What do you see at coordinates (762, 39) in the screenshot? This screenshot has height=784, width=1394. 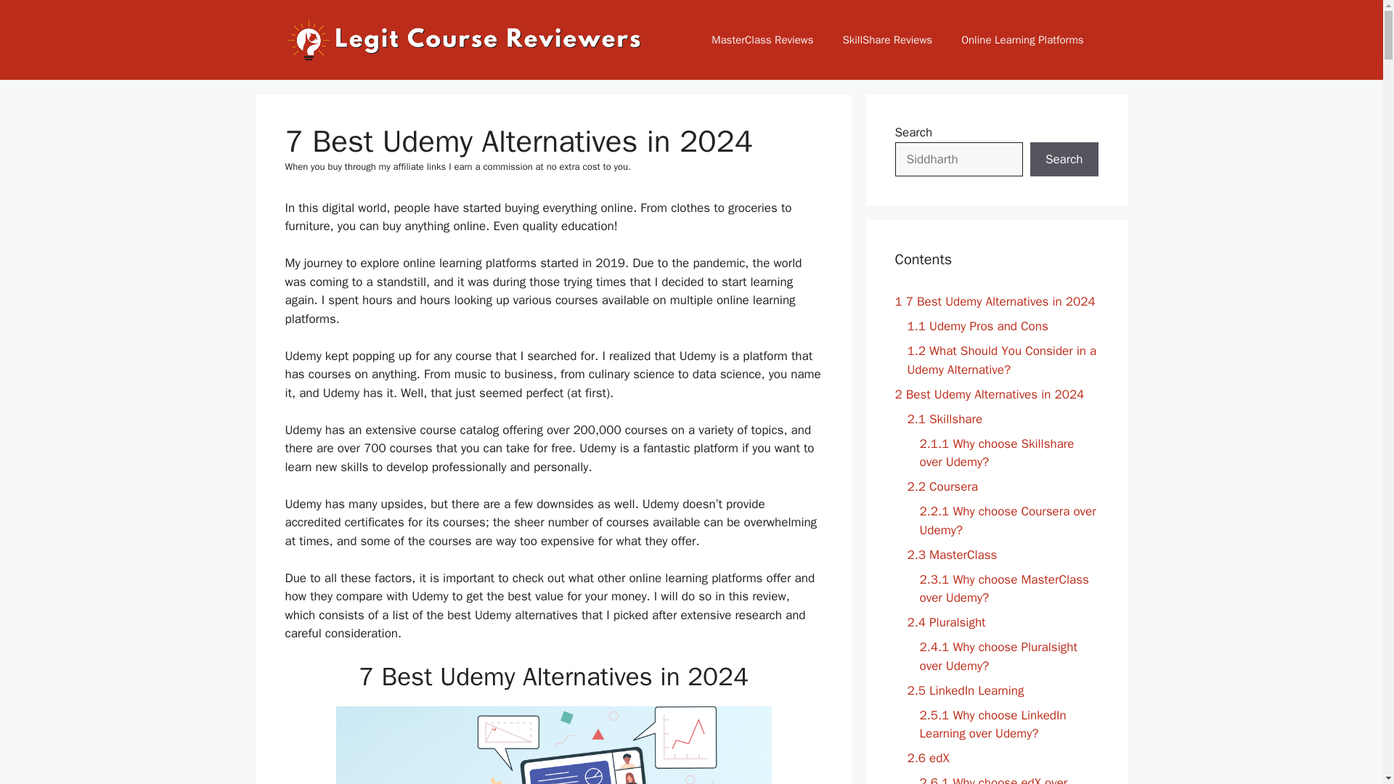 I see `MasterClass Reviews` at bounding box center [762, 39].